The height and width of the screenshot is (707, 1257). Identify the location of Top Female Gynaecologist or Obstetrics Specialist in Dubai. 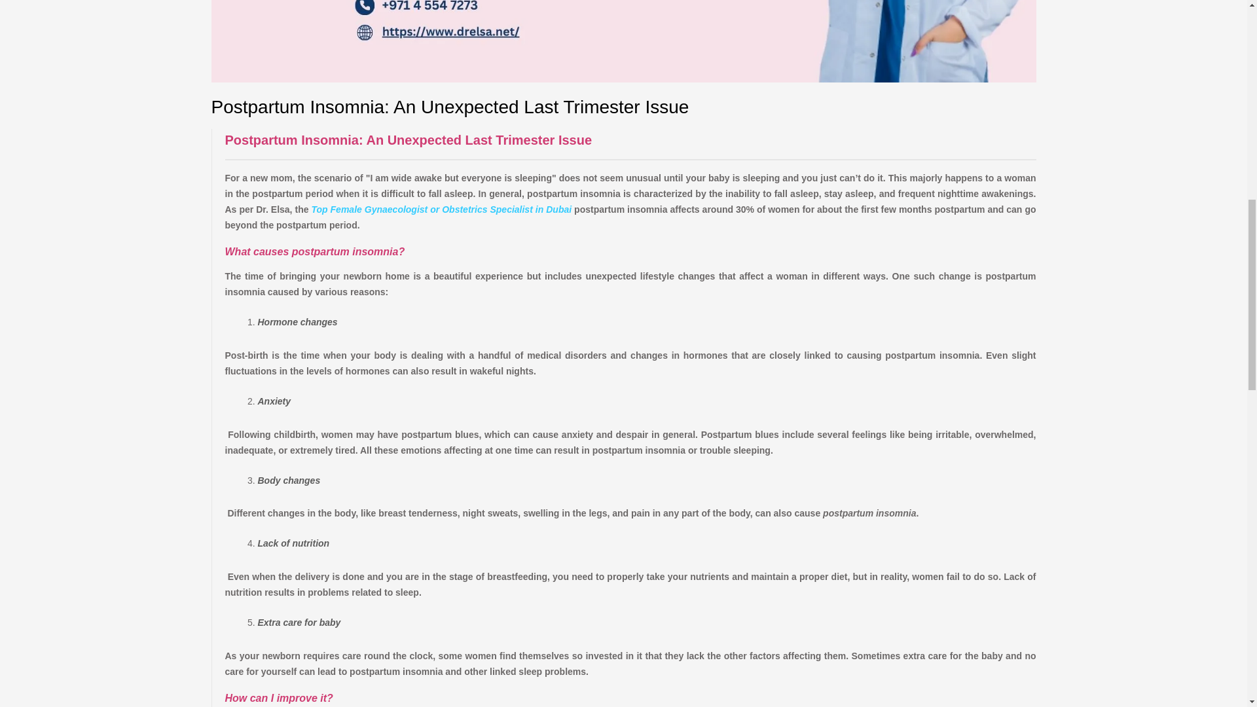
(440, 209).